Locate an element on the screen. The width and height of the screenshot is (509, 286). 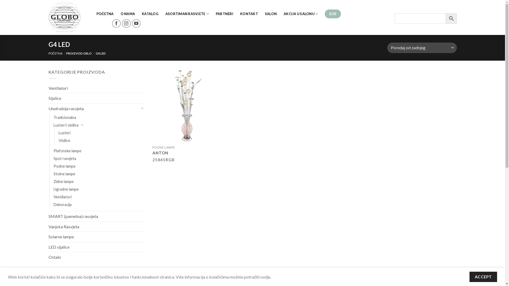
Tradicionalna is located at coordinates (65, 118).